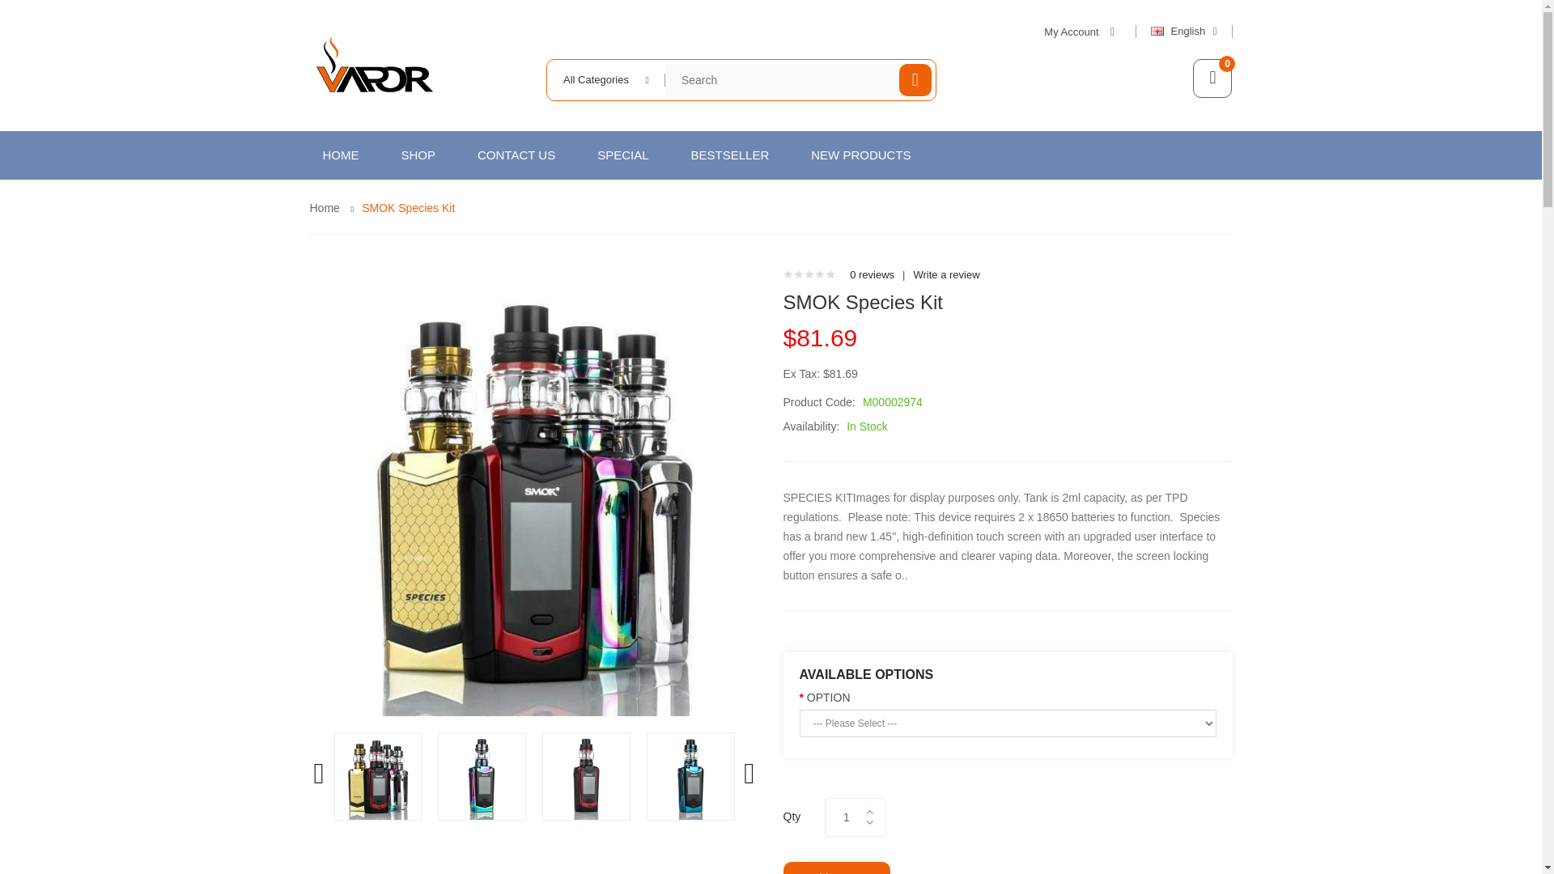  Describe the element at coordinates (378, 777) in the screenshot. I see `SMOK Species Kit` at that location.